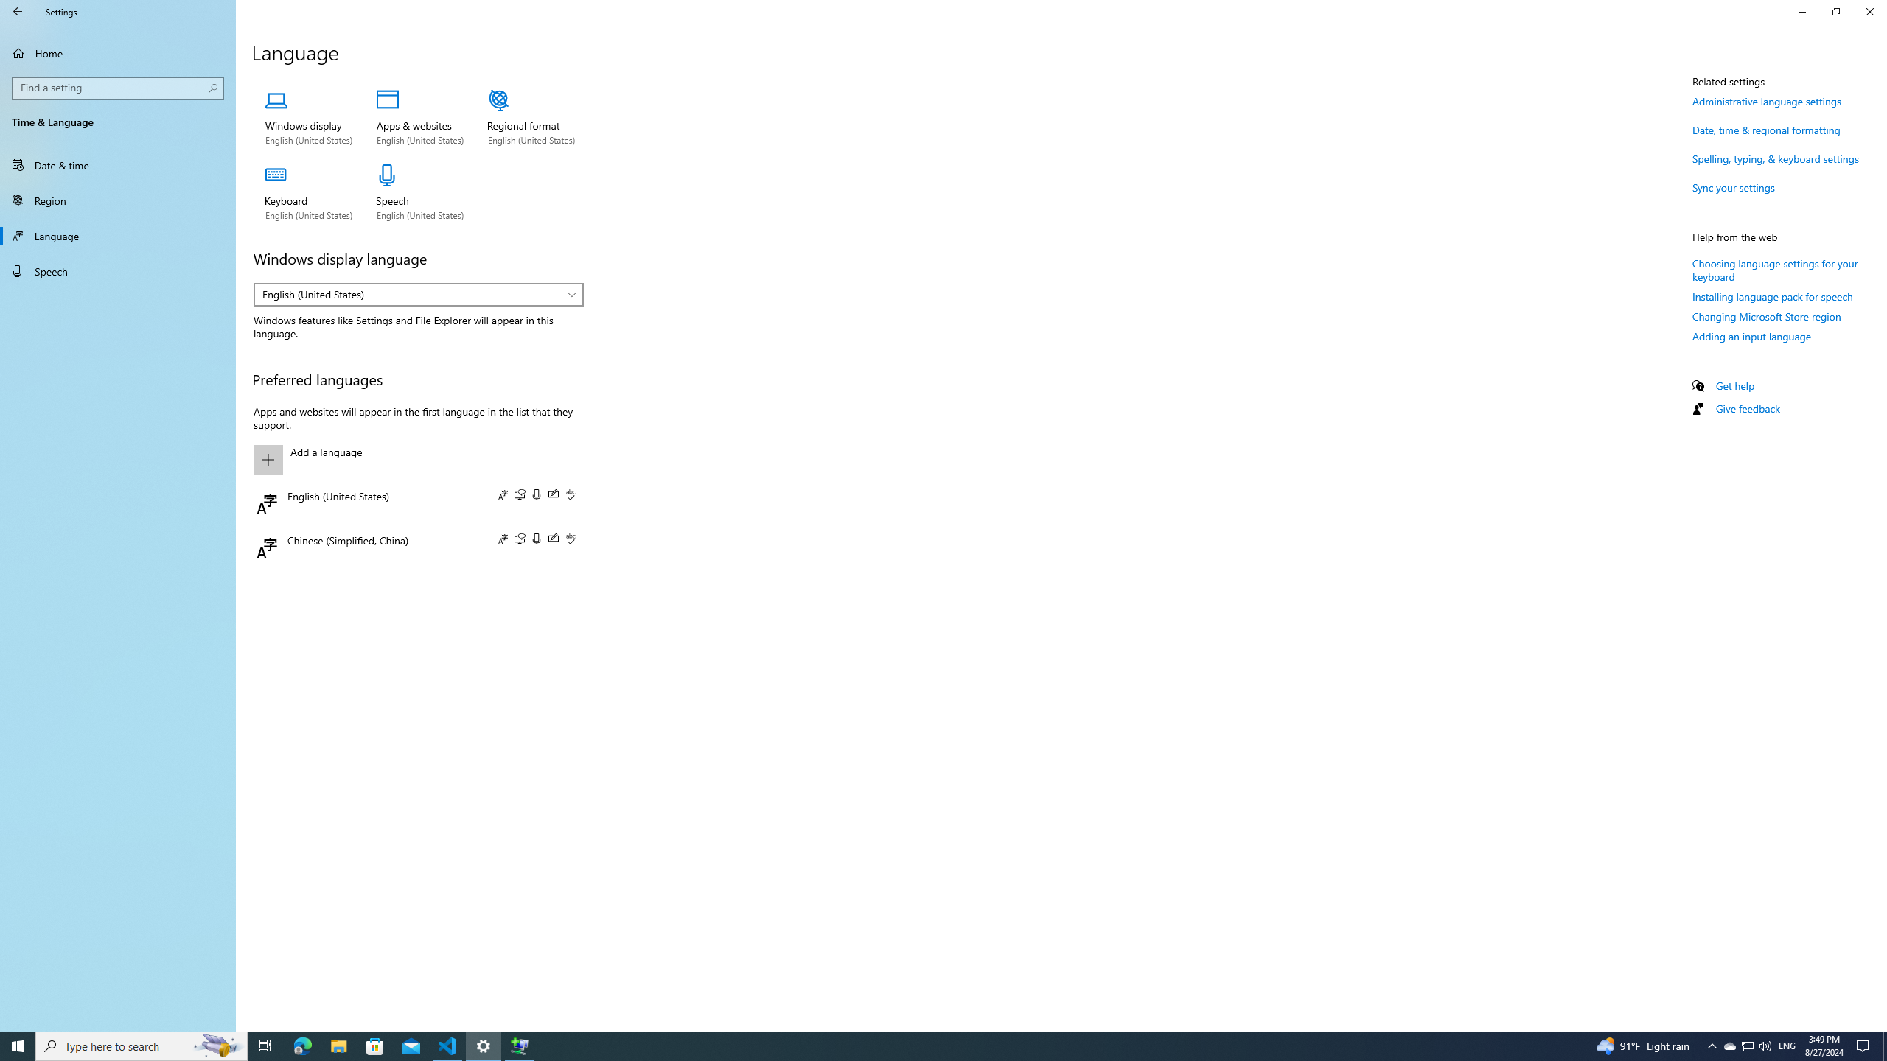  Describe the element at coordinates (1767, 317) in the screenshot. I see `Changing Microsoft Store region` at that location.